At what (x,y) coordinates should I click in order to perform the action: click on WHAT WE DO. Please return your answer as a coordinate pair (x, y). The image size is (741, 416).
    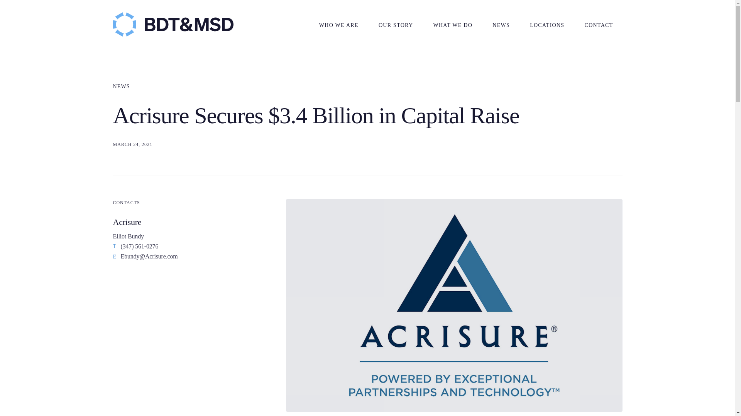
    Looking at the image, I should click on (452, 25).